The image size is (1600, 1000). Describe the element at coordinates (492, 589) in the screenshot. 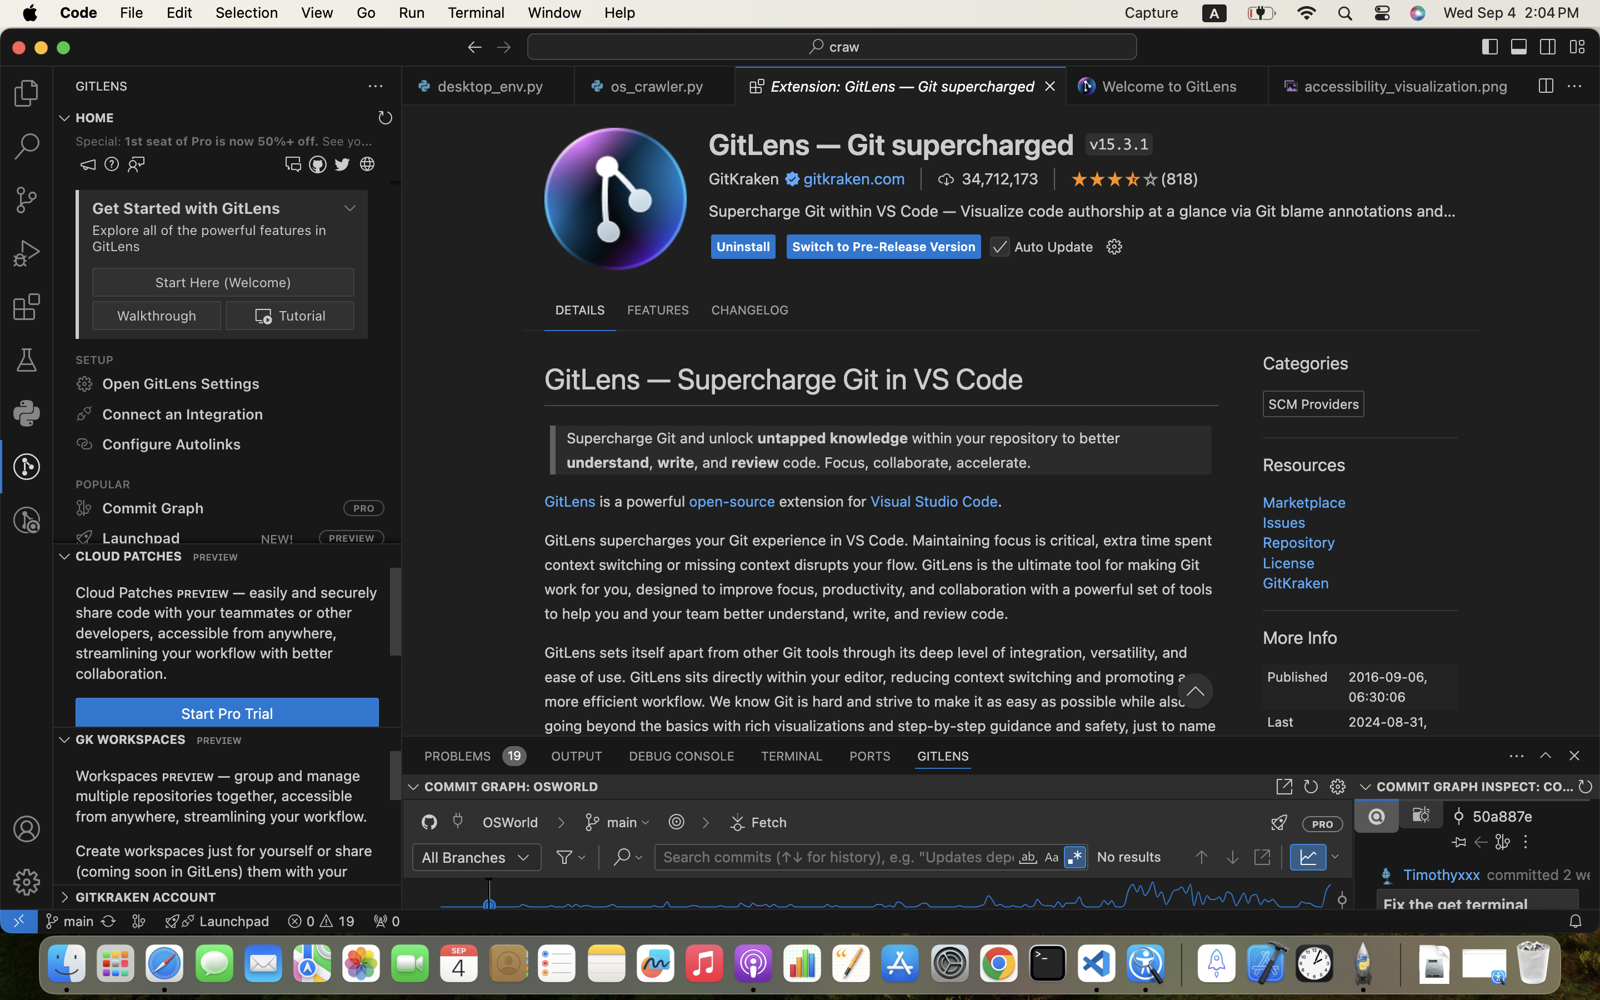

I see `File Annotations` at that location.